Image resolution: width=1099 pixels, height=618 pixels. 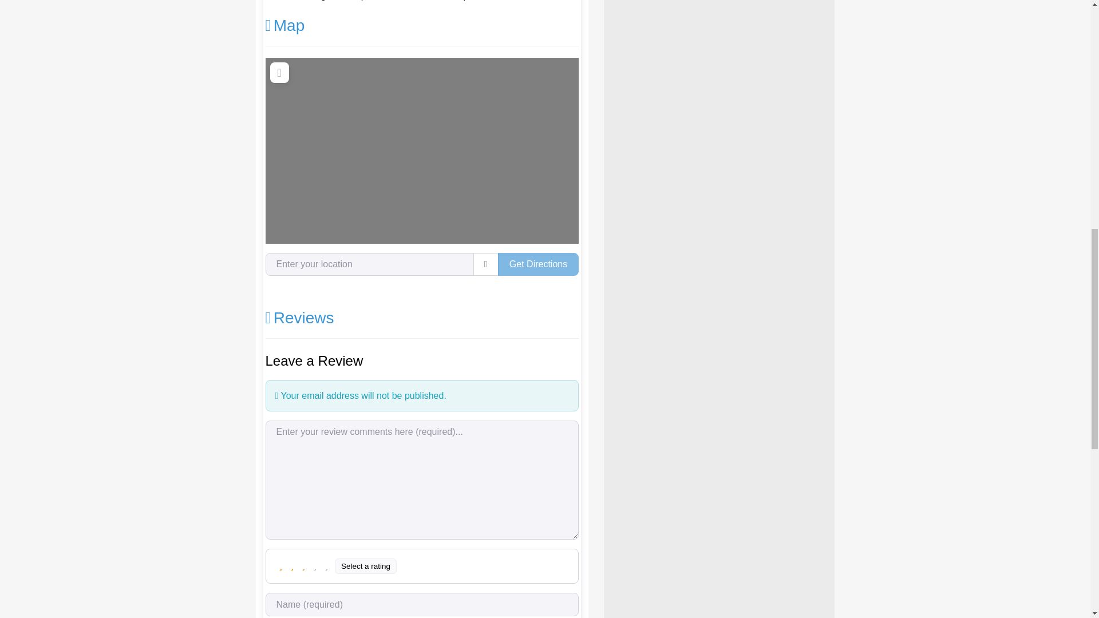 I want to click on Average, so click(x=303, y=565).